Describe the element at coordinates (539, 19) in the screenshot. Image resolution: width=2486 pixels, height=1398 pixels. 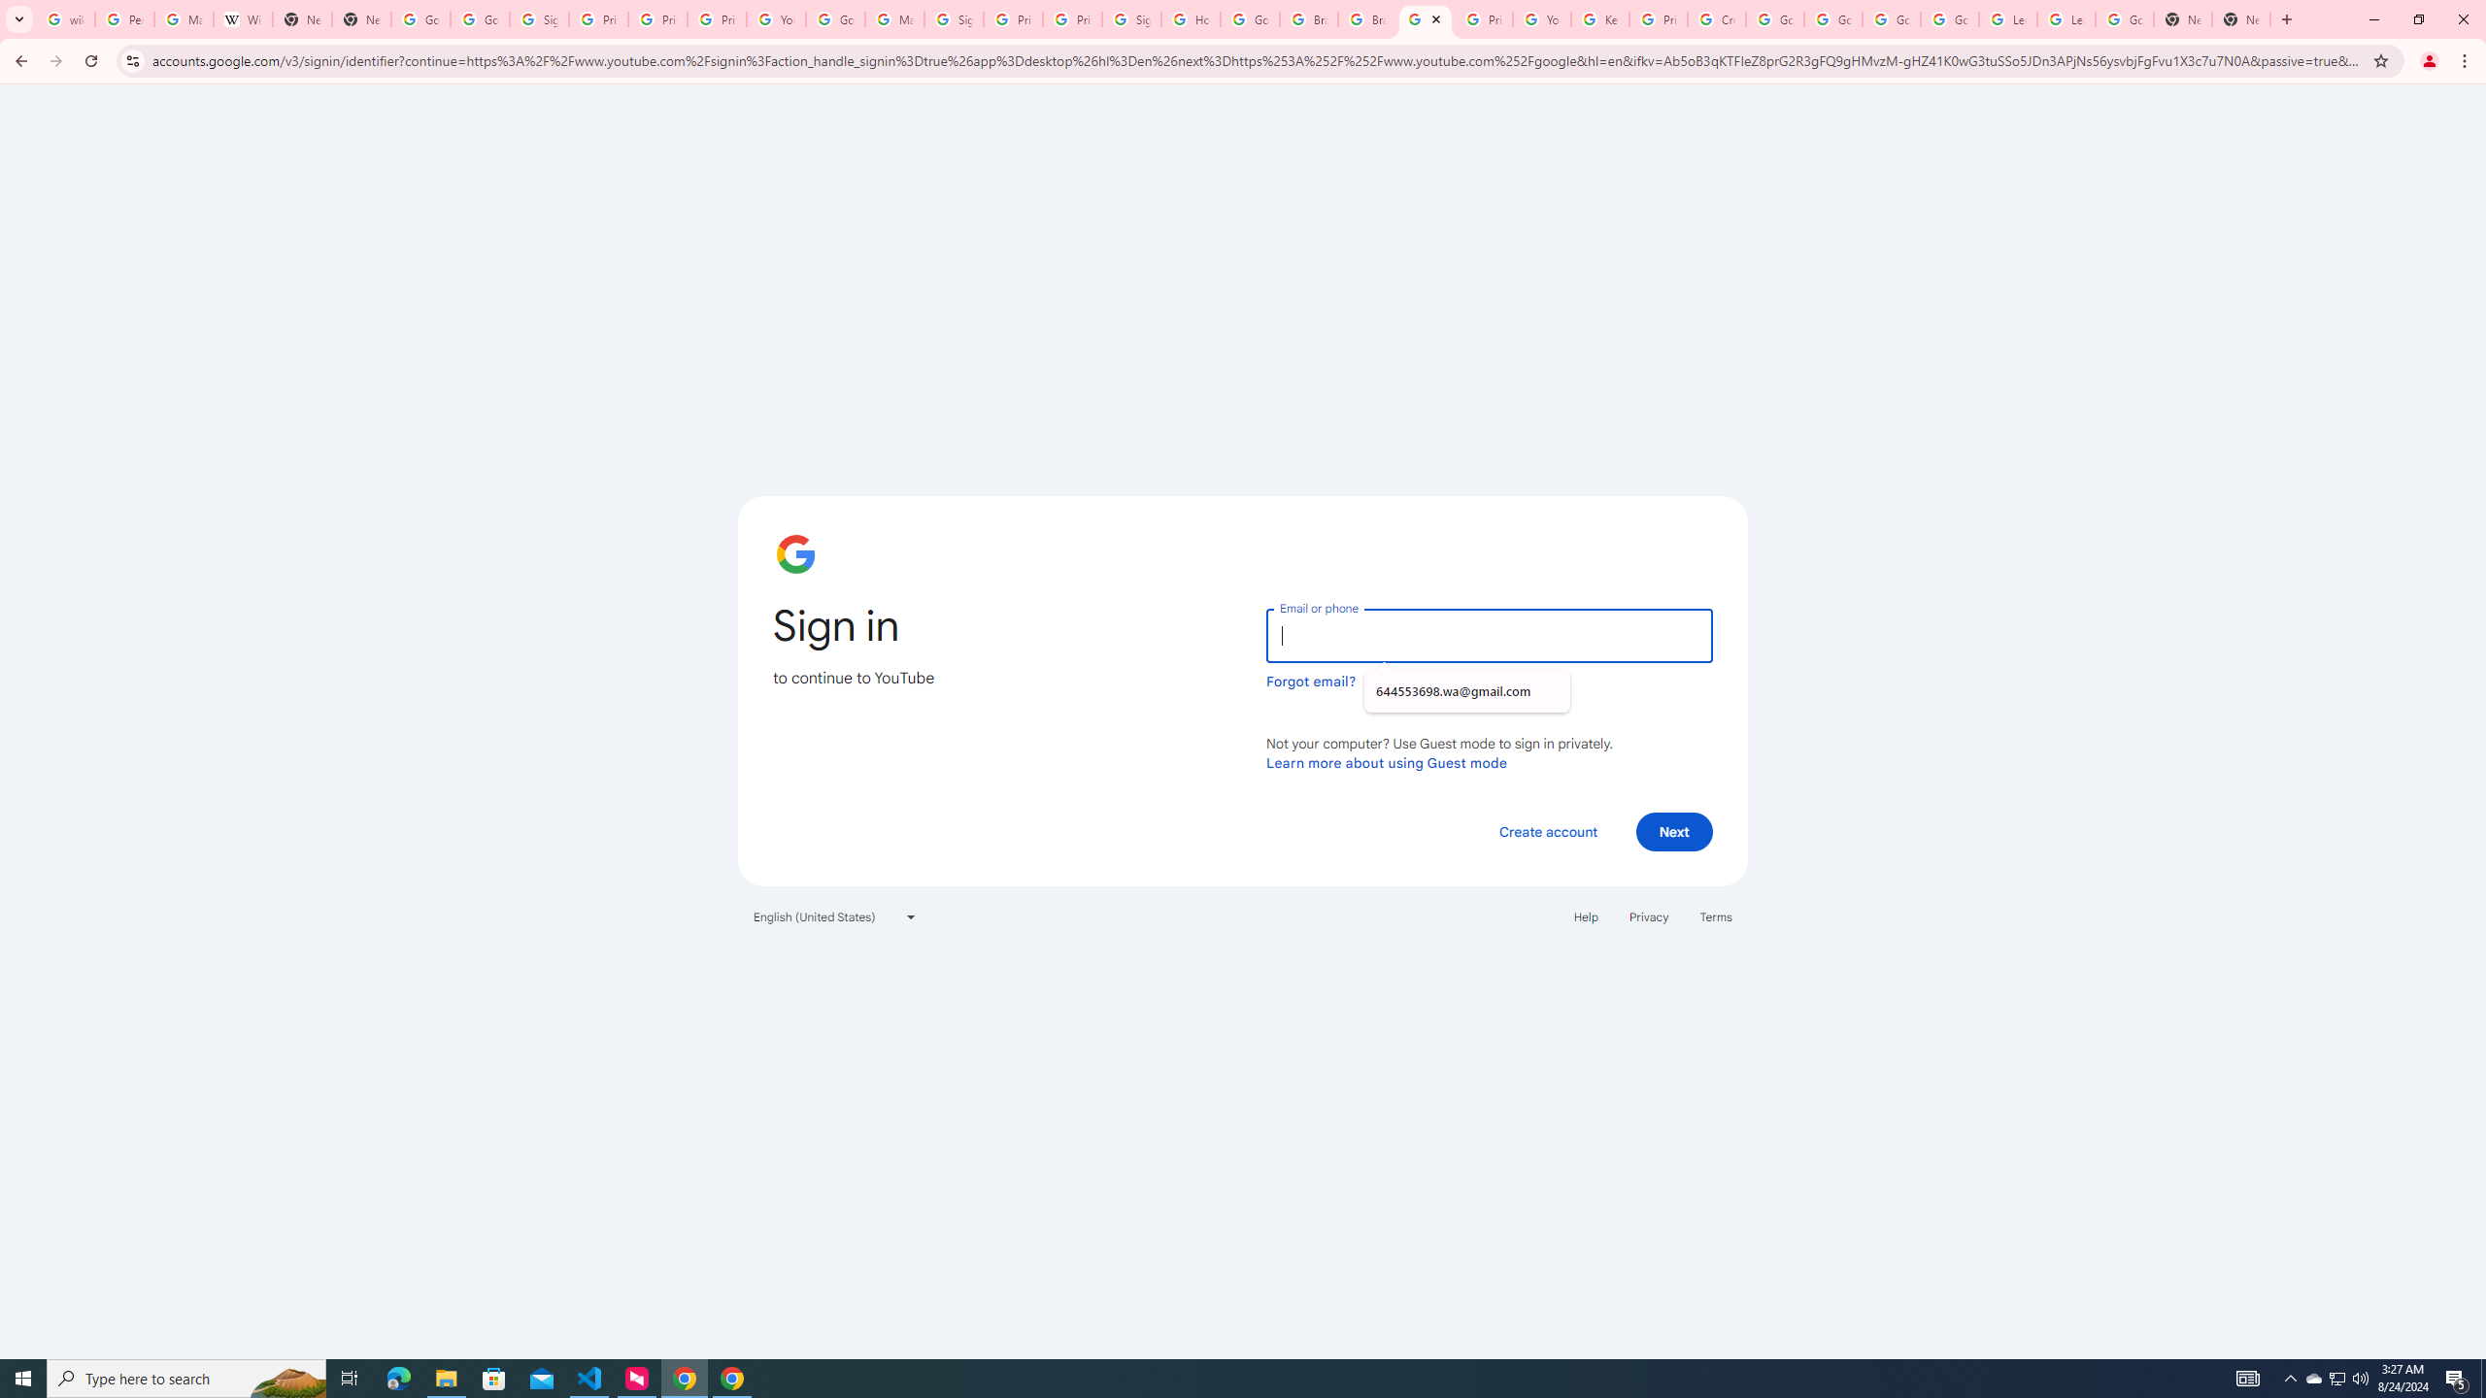
I see `Sign in - Google Accounts` at that location.